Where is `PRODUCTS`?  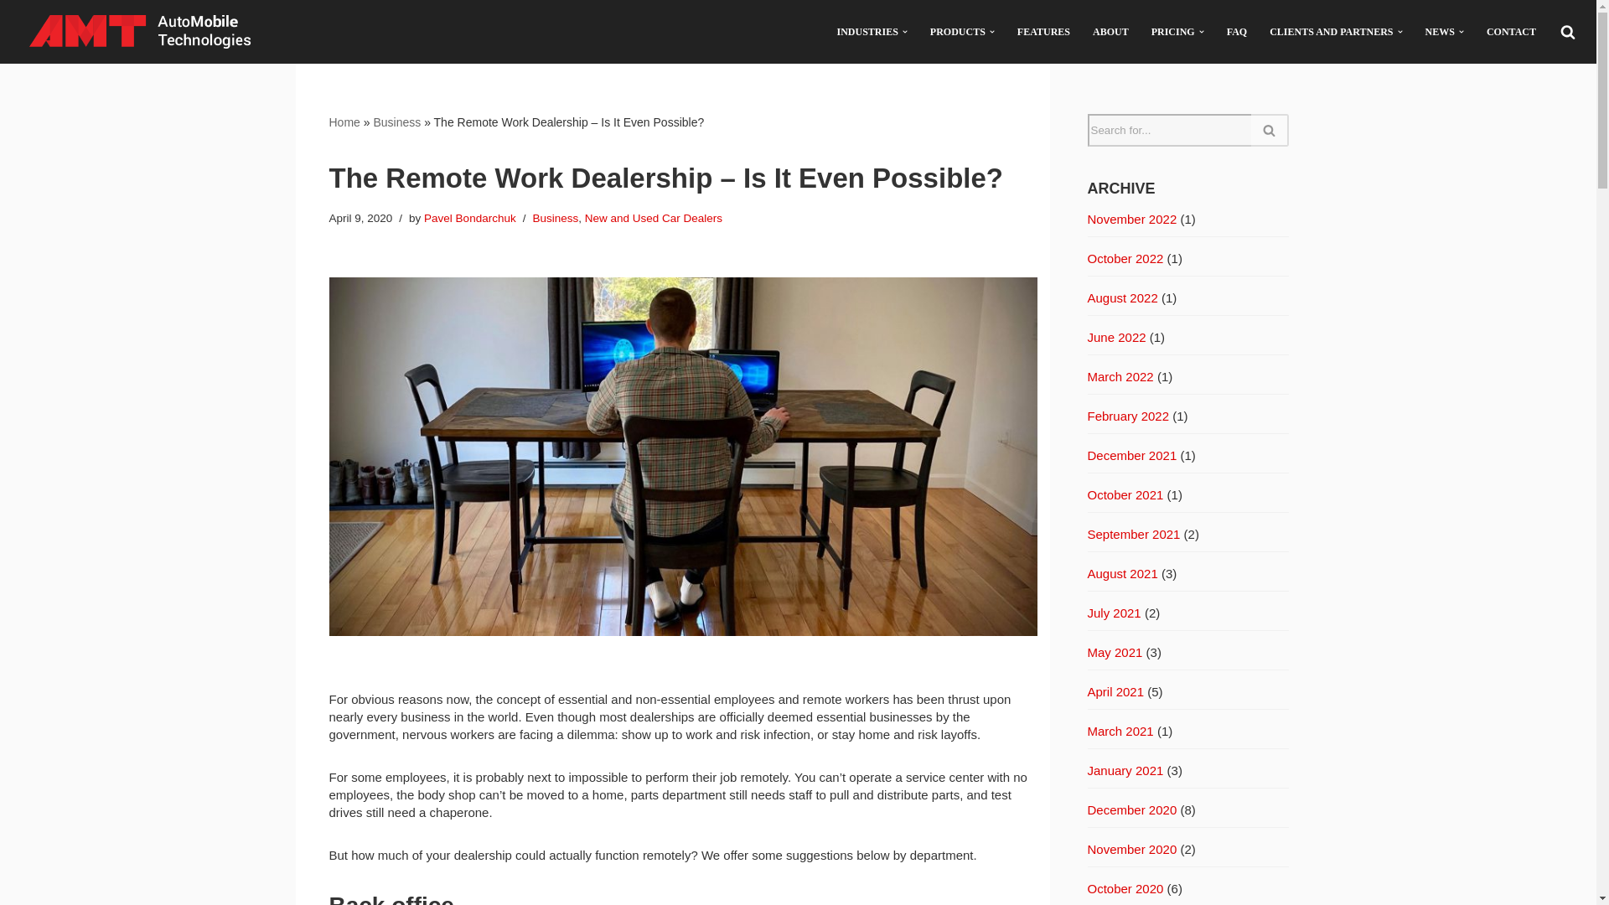 PRODUCTS is located at coordinates (957, 32).